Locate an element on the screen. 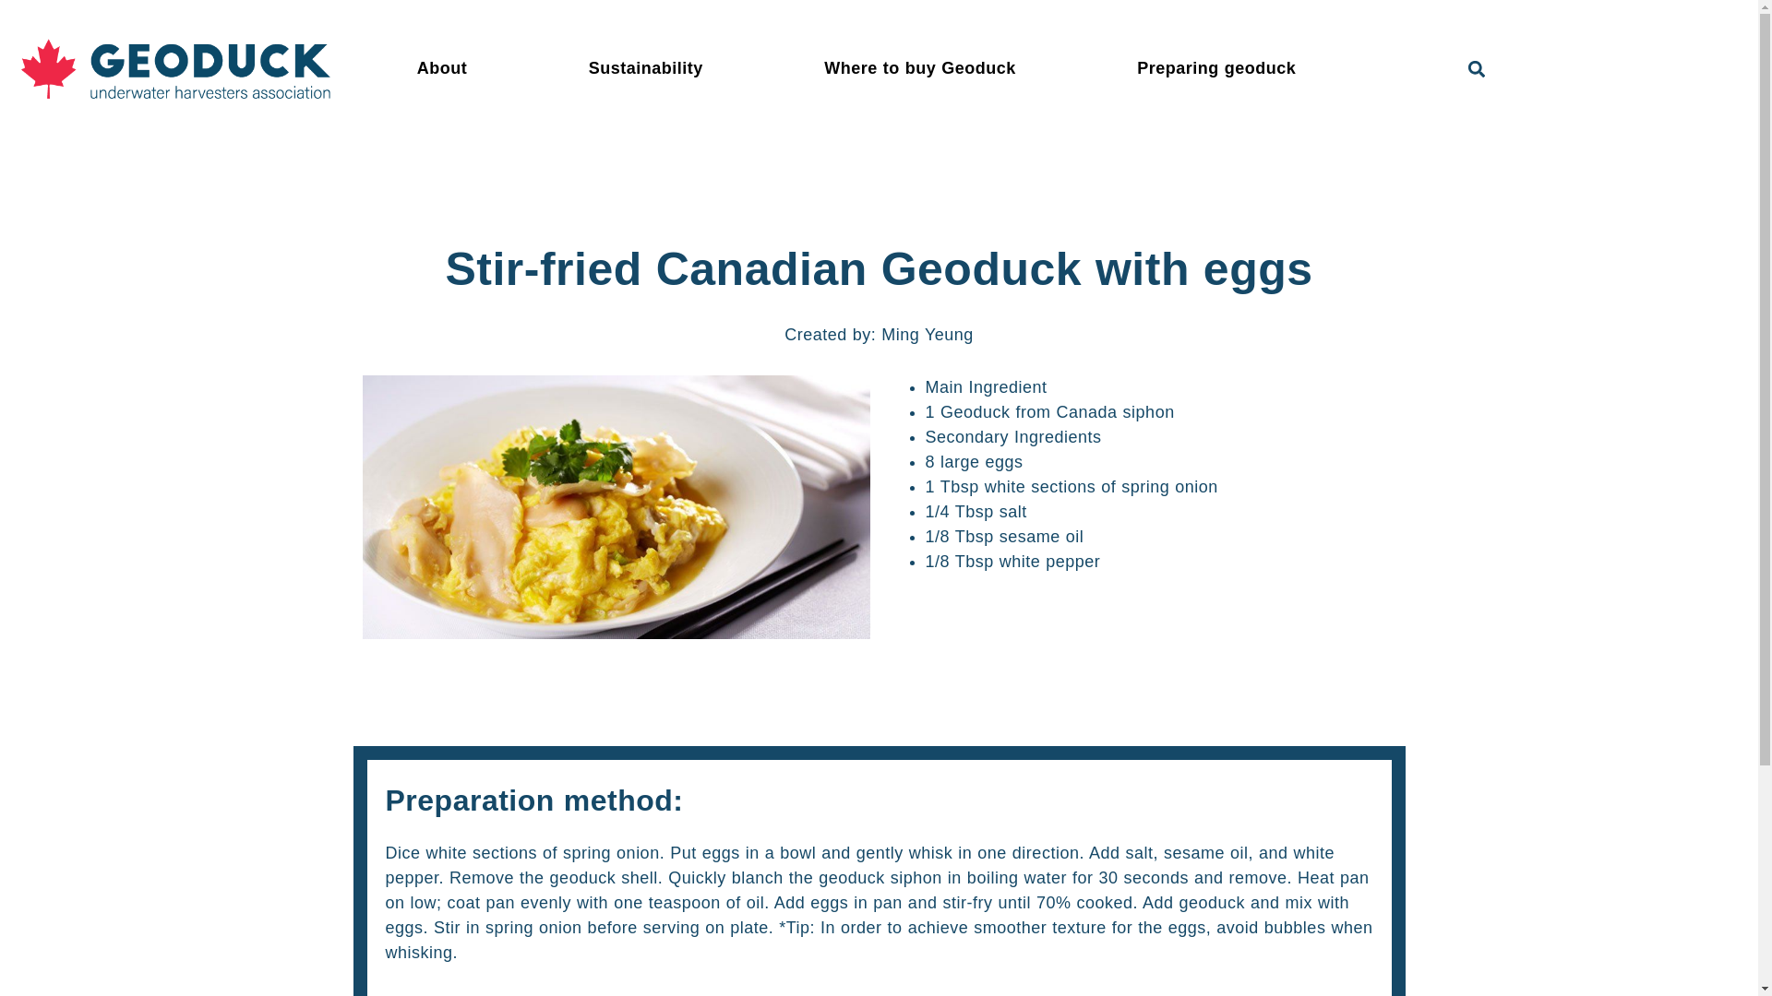 The width and height of the screenshot is (1772, 996). About is located at coordinates (447, 68).